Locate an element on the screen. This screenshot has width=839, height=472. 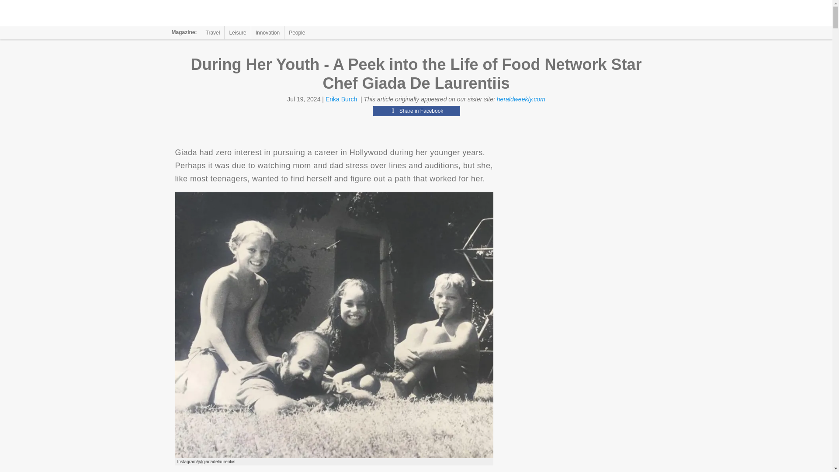
Leisure is located at coordinates (237, 32).